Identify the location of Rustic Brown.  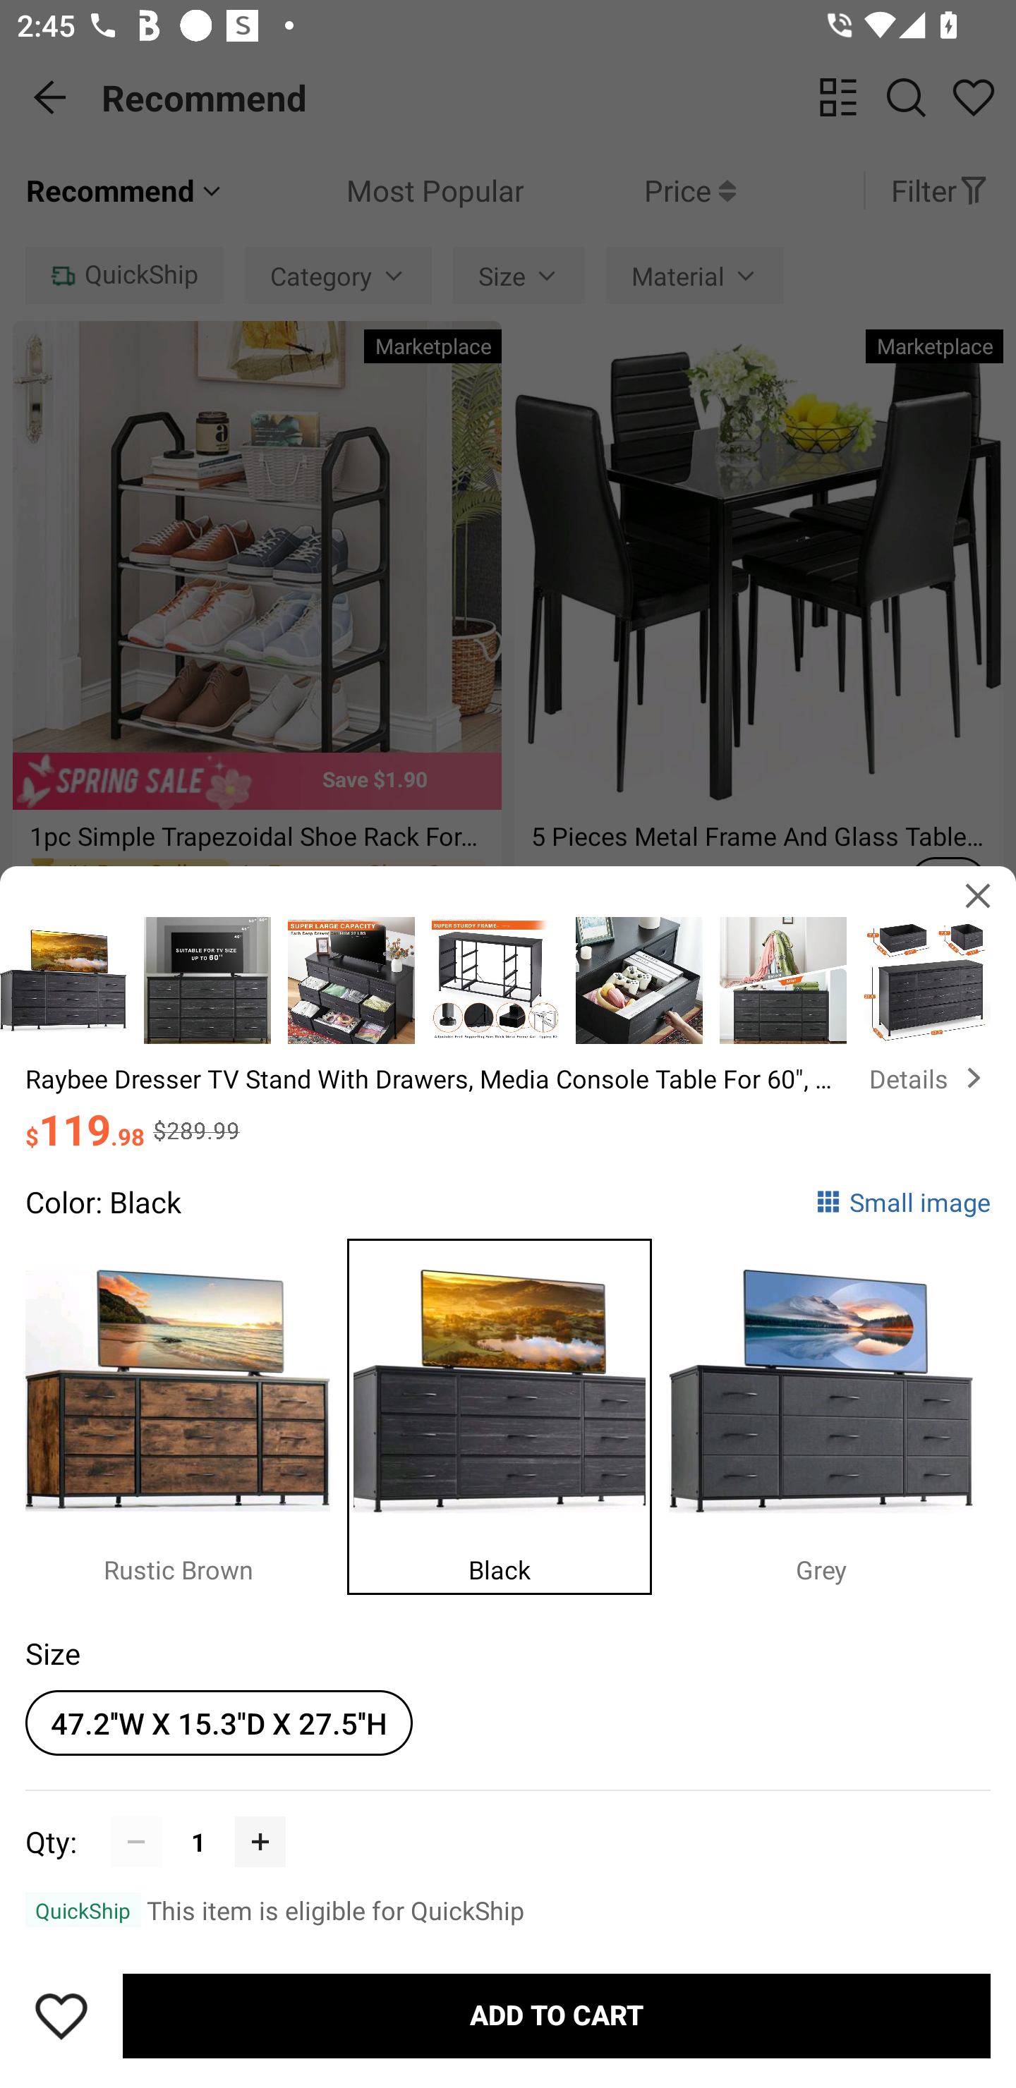
(186, 1411).